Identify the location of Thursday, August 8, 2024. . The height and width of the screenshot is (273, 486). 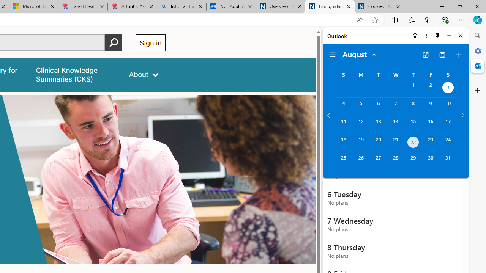
(413, 107).